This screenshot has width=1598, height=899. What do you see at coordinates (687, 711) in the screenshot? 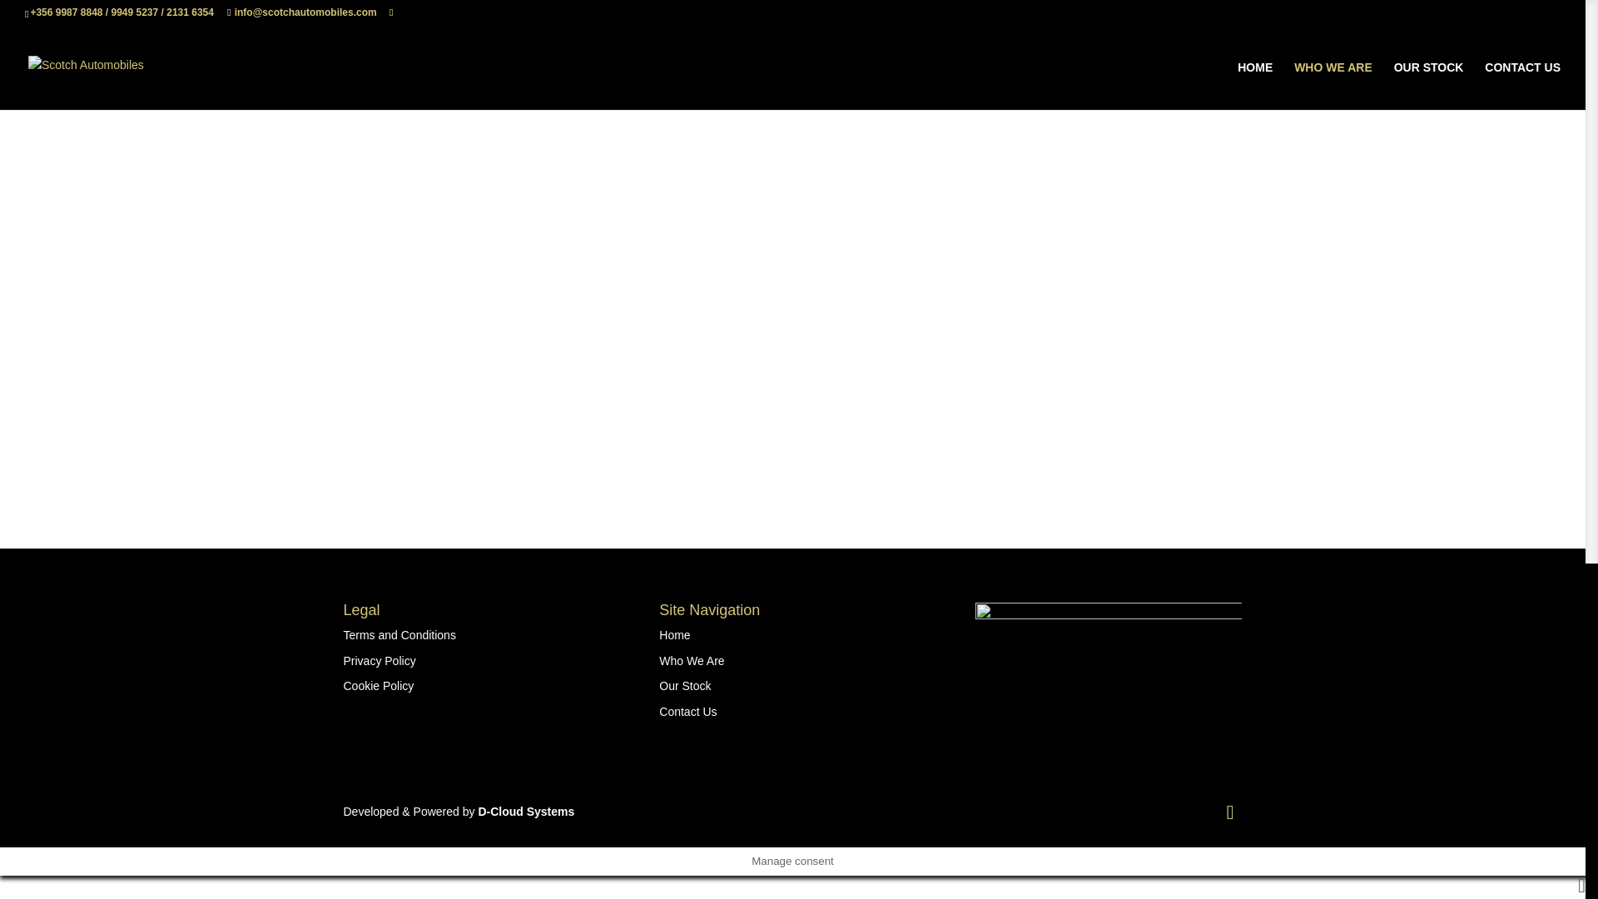
I see `Contact Us` at bounding box center [687, 711].